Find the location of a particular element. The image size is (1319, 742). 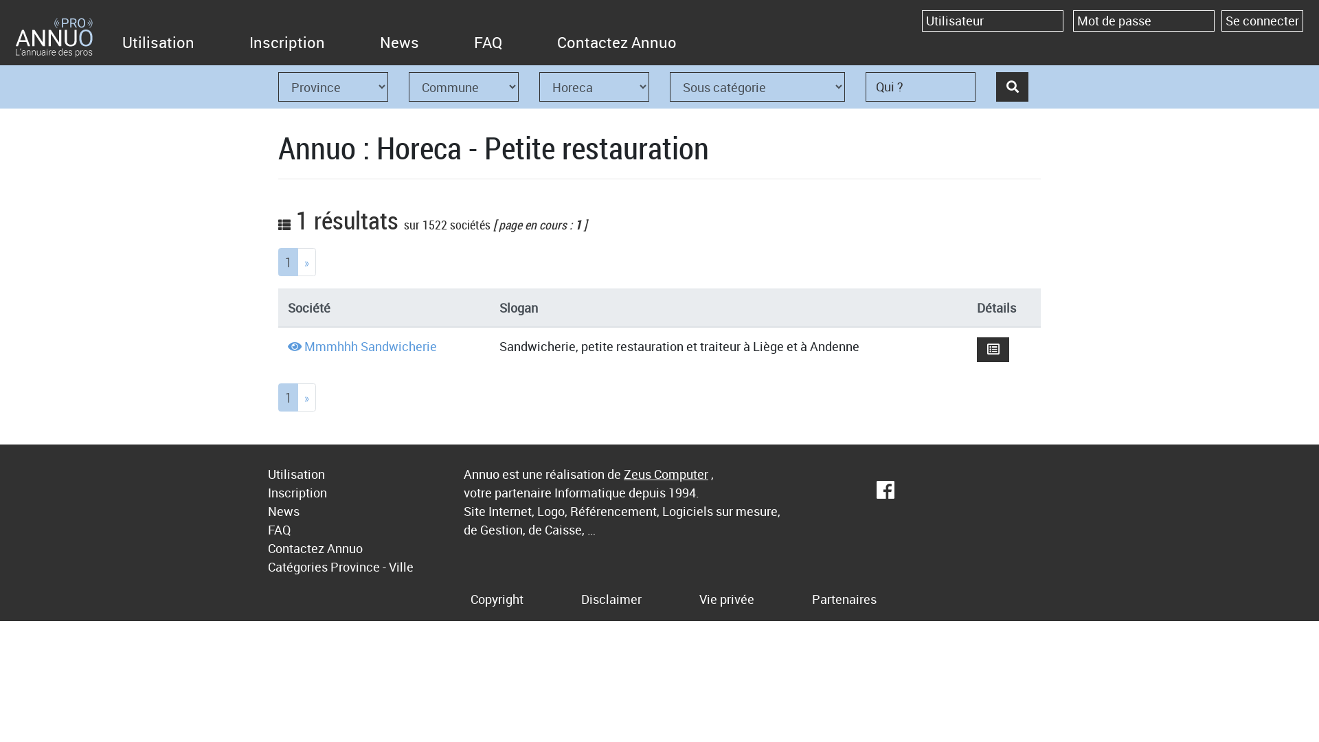

Inscription is located at coordinates (297, 493).